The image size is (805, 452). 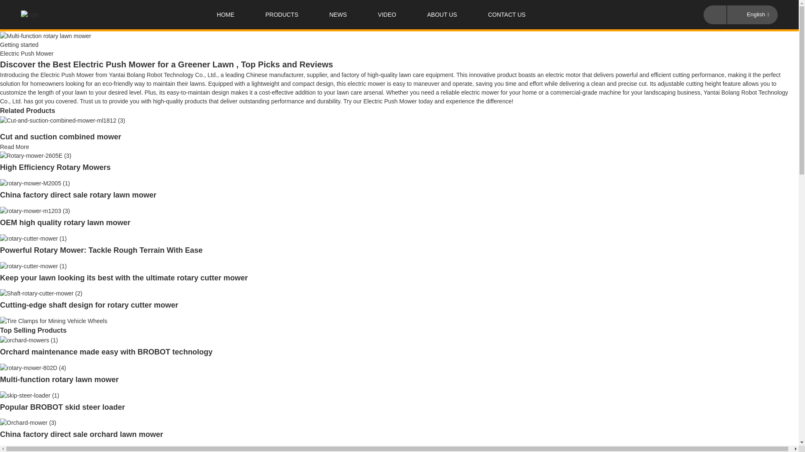 What do you see at coordinates (78, 195) in the screenshot?
I see `China factory direct sale rotary lawn mower` at bounding box center [78, 195].